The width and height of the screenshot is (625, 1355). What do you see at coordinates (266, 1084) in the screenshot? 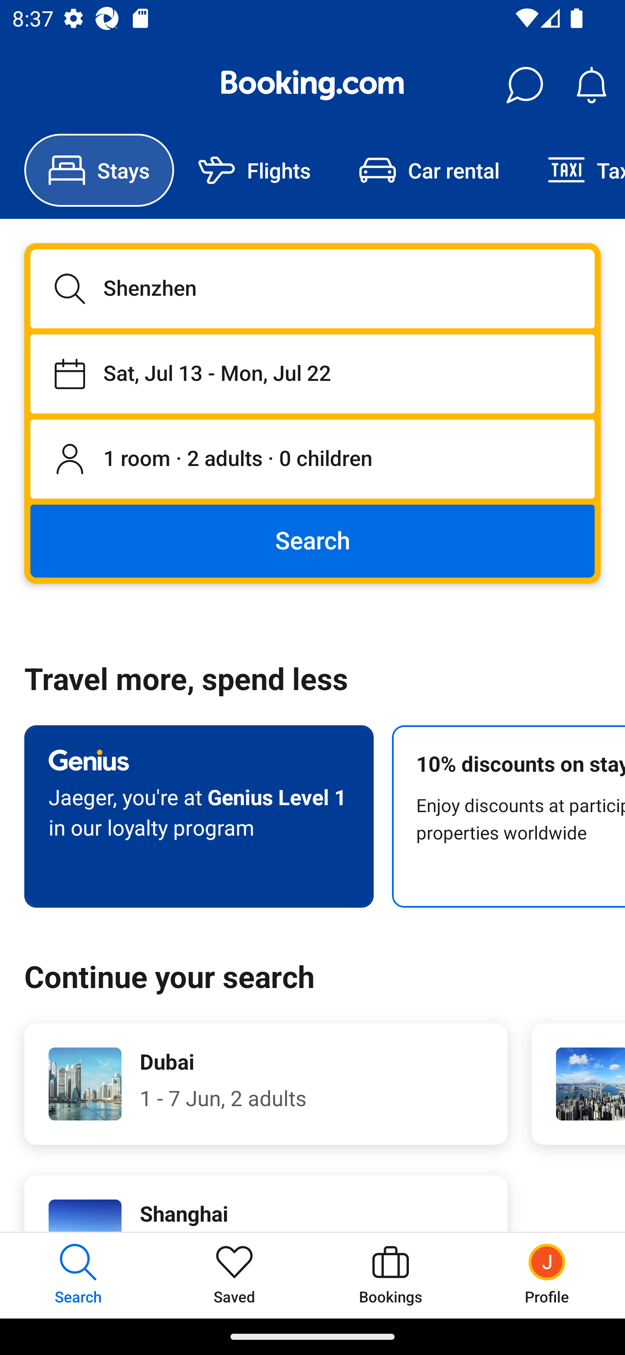
I see `Dubai 1 - 7 Jun, 2 adults` at bounding box center [266, 1084].